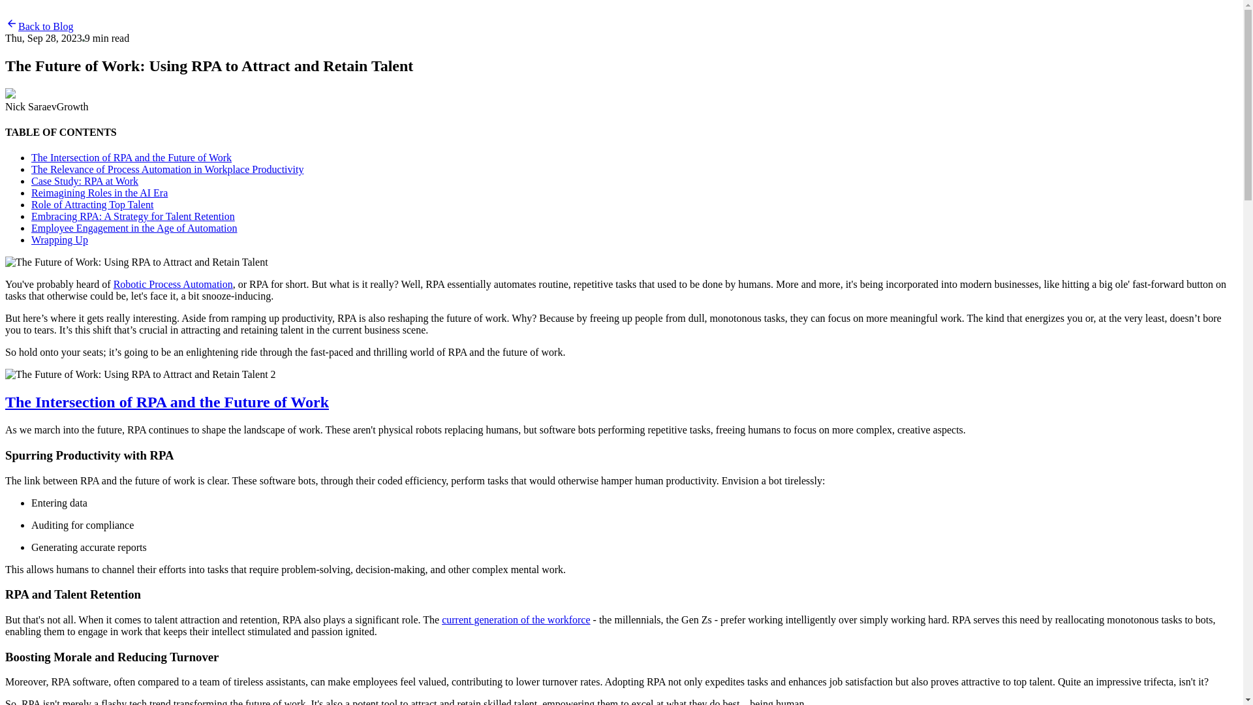  What do you see at coordinates (39, 26) in the screenshot?
I see `Back to Blog` at bounding box center [39, 26].